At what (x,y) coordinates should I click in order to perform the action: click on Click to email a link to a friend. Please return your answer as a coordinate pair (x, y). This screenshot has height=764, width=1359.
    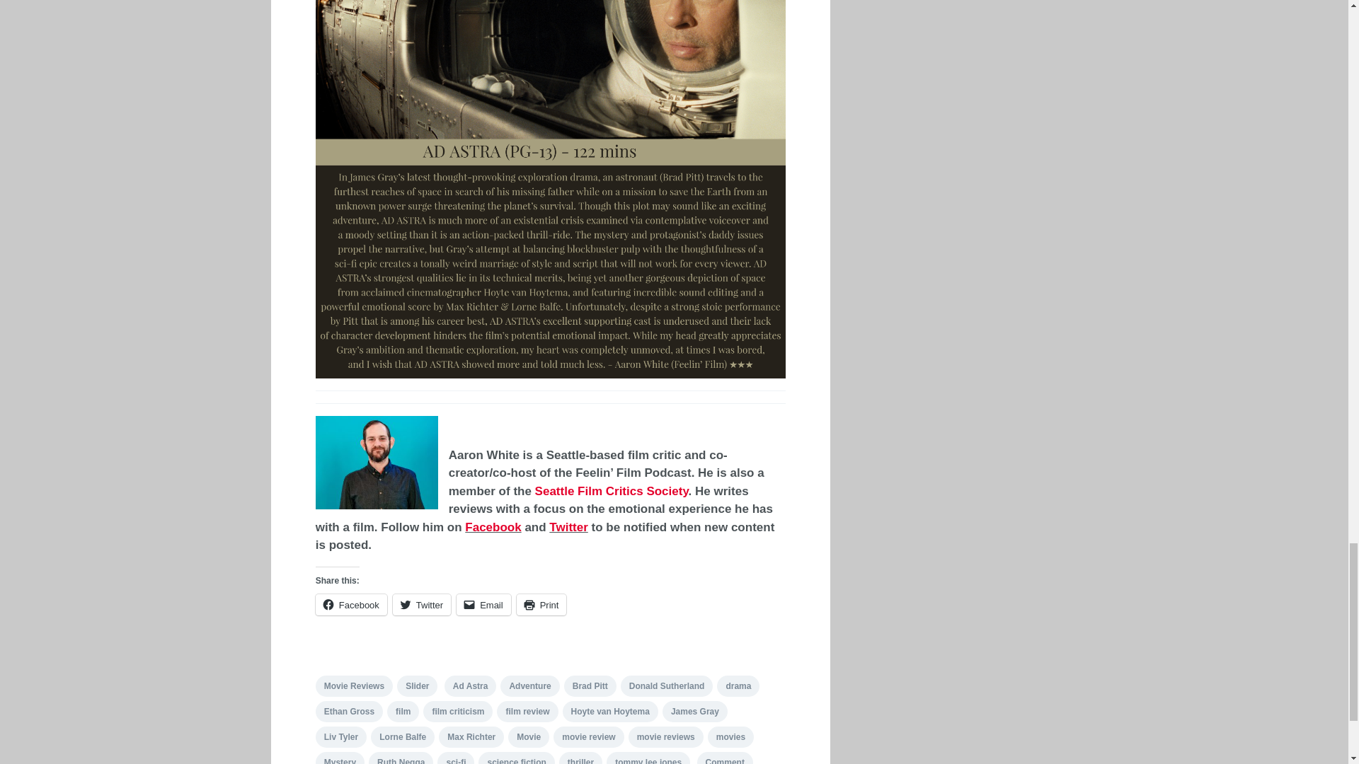
    Looking at the image, I should click on (483, 605).